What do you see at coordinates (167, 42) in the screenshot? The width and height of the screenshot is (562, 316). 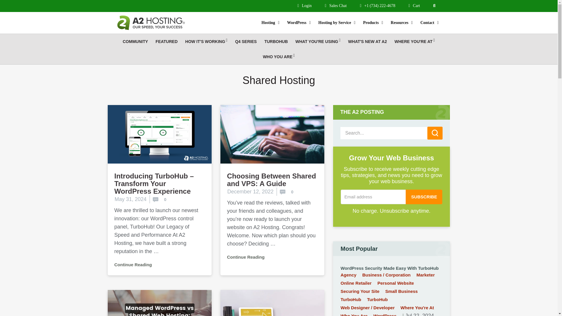 I see `View all posts in Featured` at bounding box center [167, 42].